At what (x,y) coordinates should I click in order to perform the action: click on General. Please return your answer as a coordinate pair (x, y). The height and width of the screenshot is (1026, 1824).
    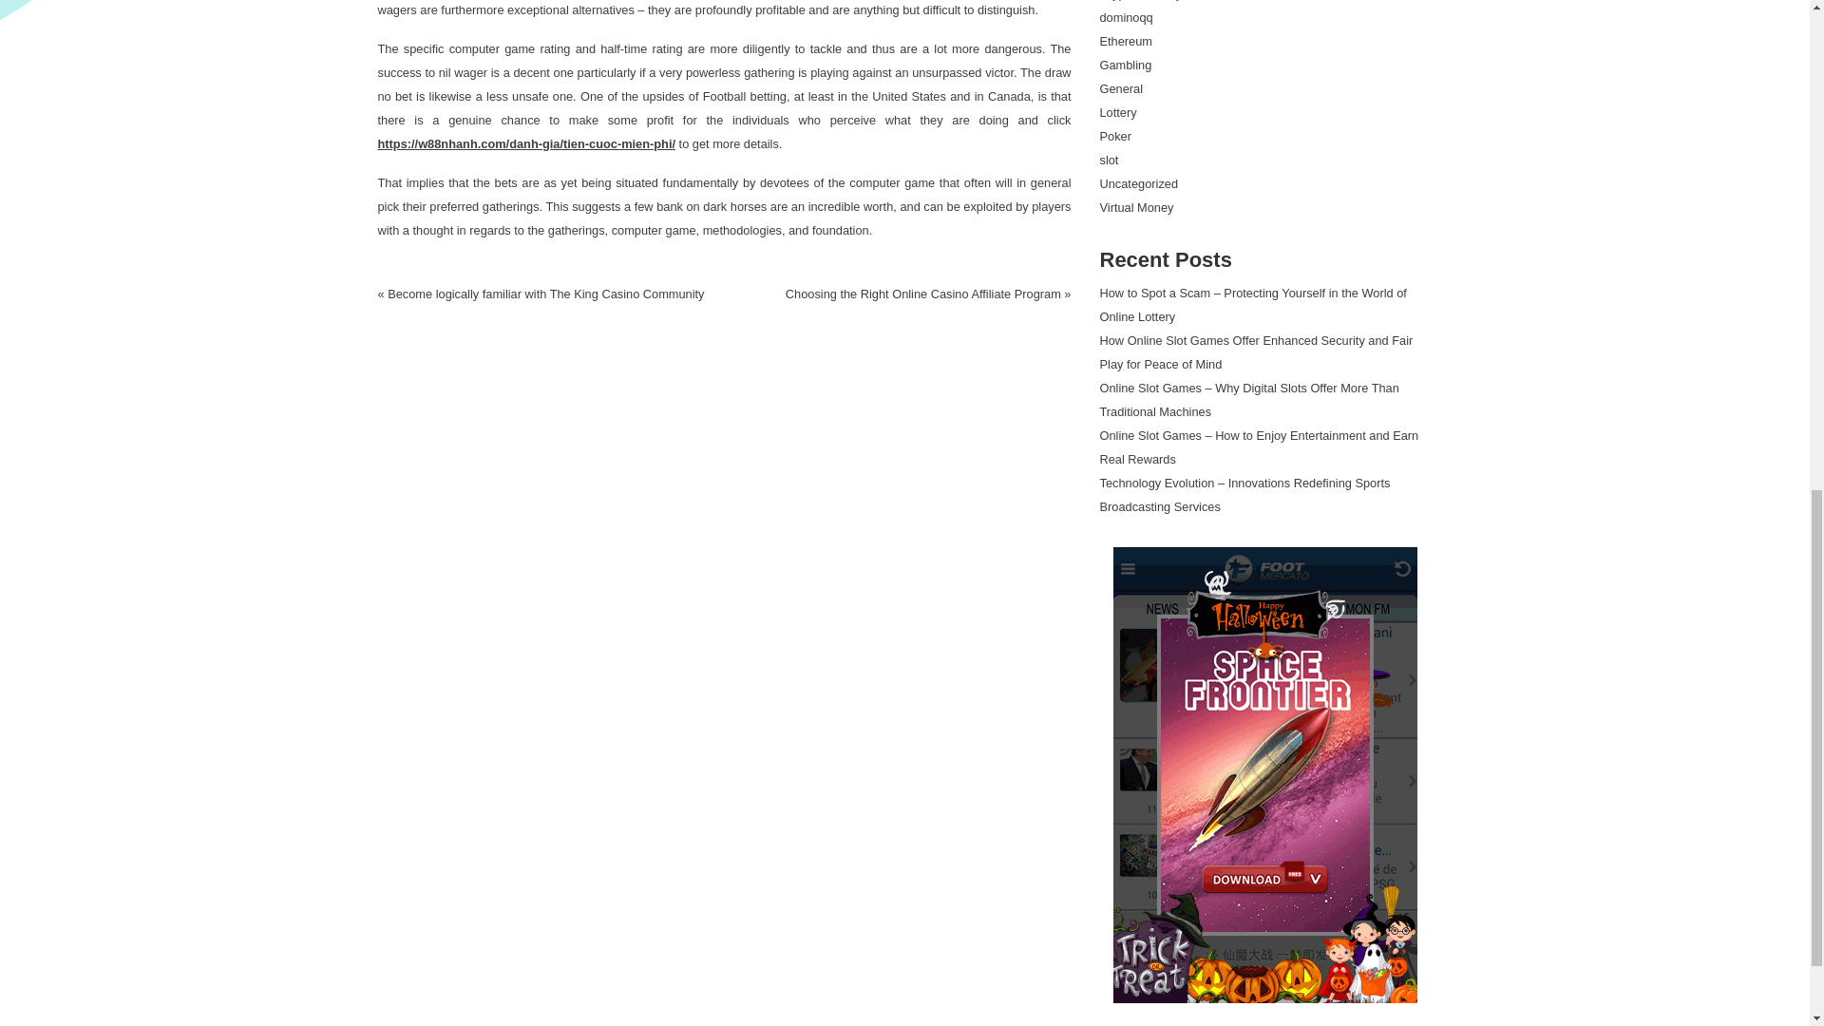
    Looking at the image, I should click on (1121, 89).